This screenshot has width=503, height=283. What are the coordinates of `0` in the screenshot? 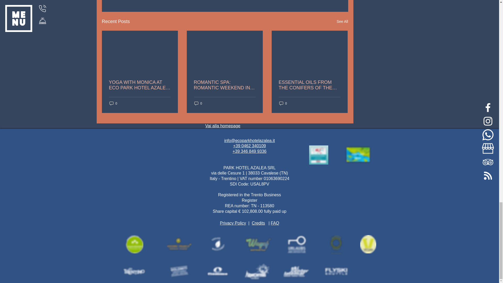 It's located at (283, 103).